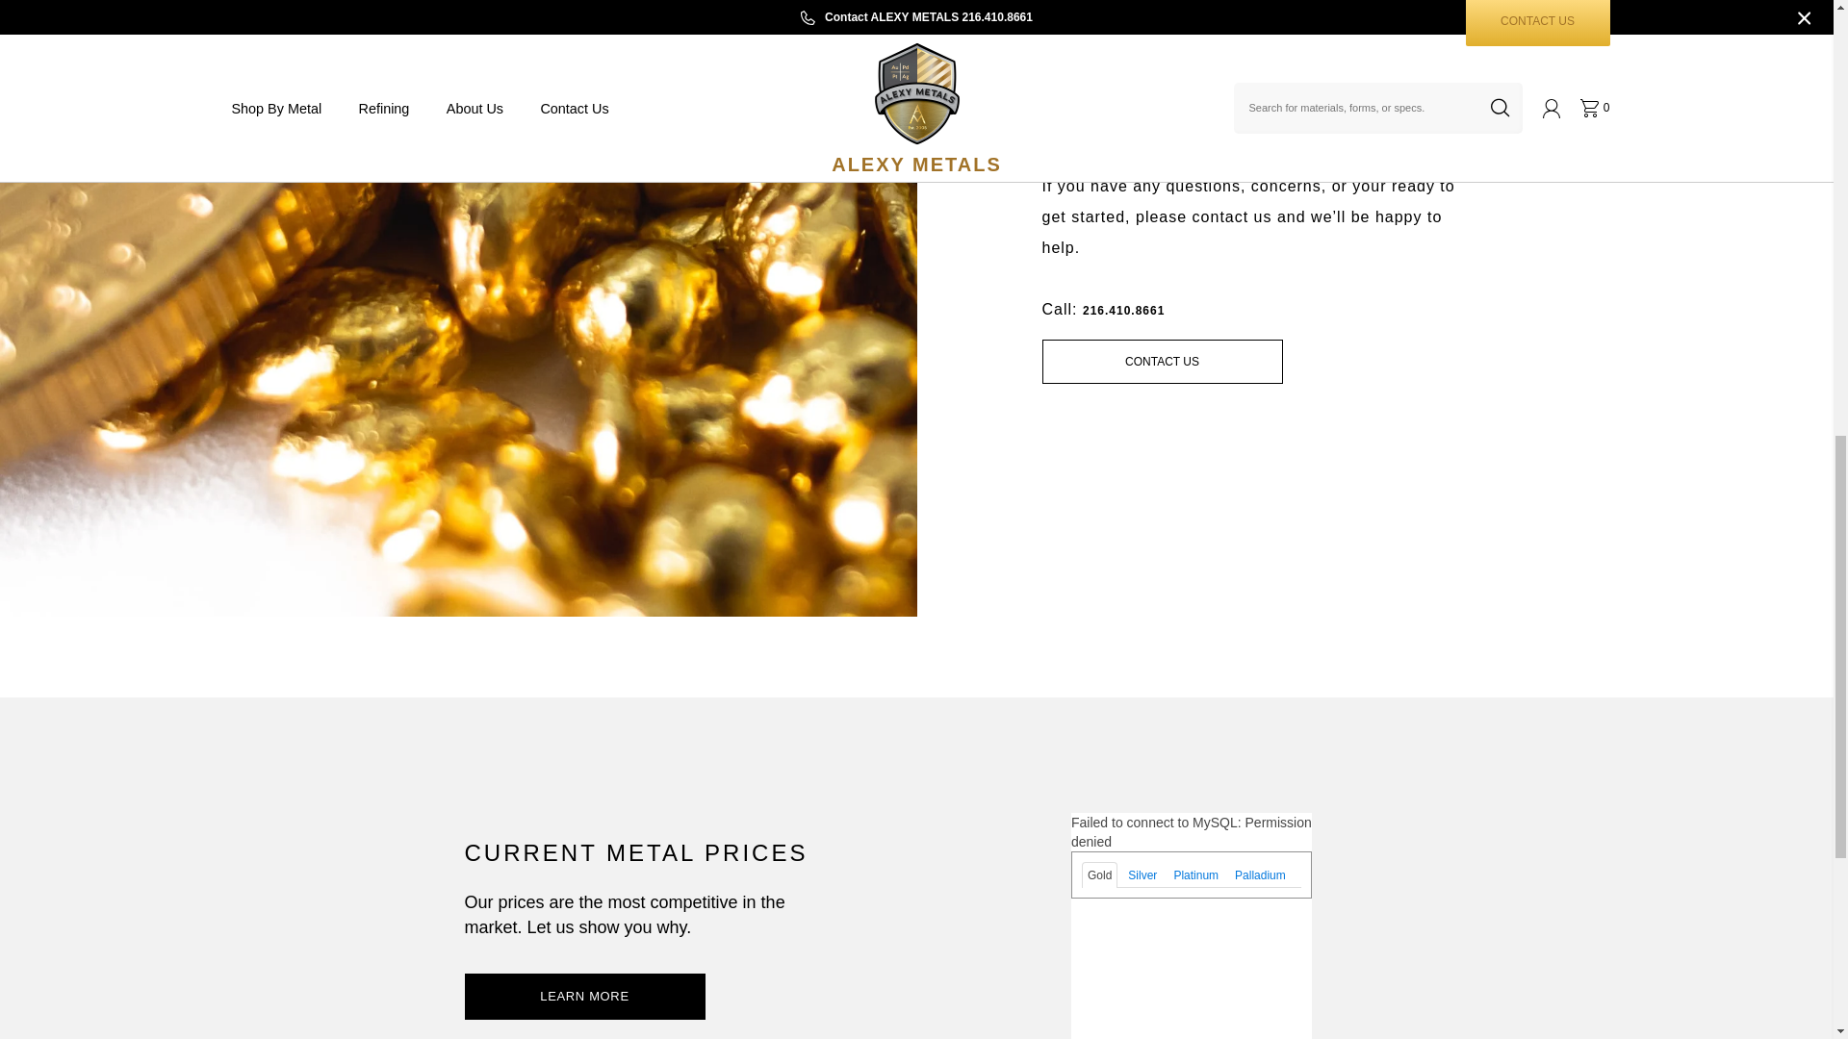 The image size is (1848, 1039). What do you see at coordinates (1162, 362) in the screenshot?
I see `CONTACT US` at bounding box center [1162, 362].